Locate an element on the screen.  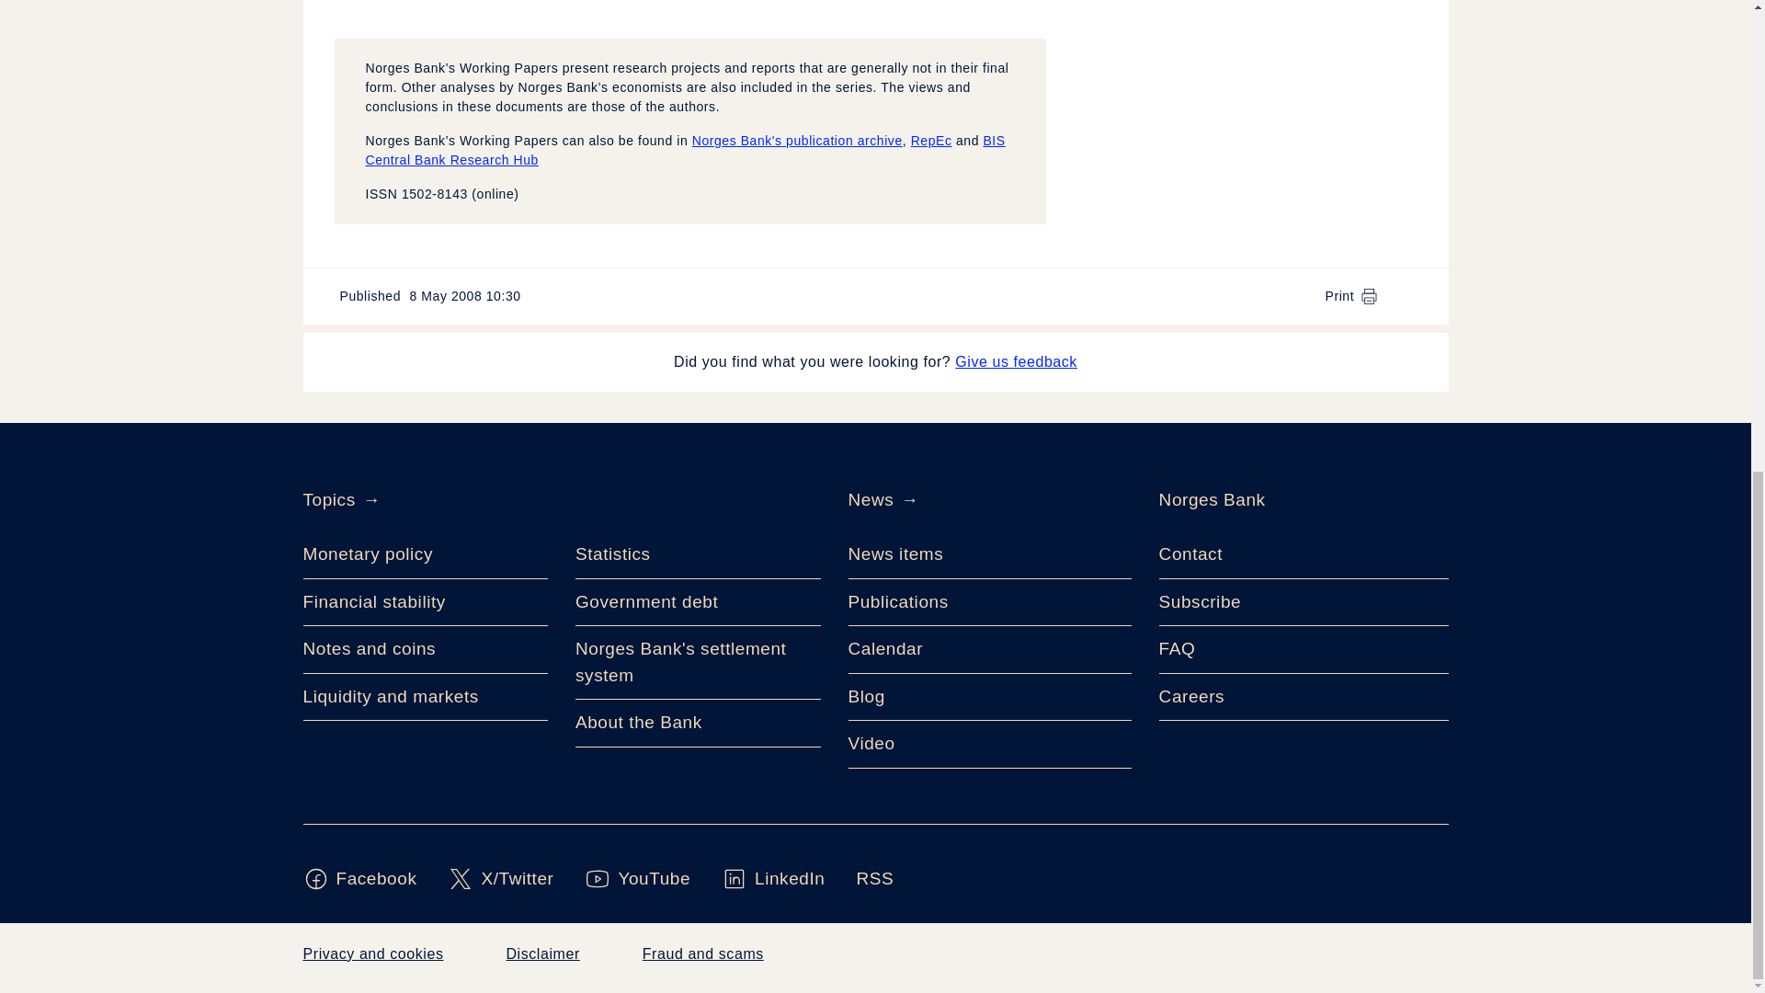
Government debt is located at coordinates (697, 602).